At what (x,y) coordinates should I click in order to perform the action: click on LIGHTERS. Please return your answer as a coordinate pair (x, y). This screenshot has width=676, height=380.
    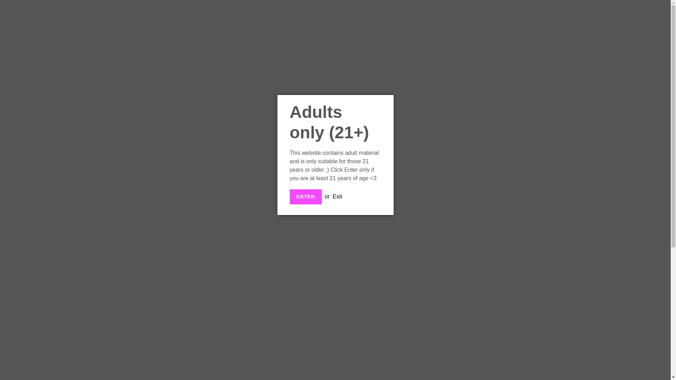
    Looking at the image, I should click on (316, 58).